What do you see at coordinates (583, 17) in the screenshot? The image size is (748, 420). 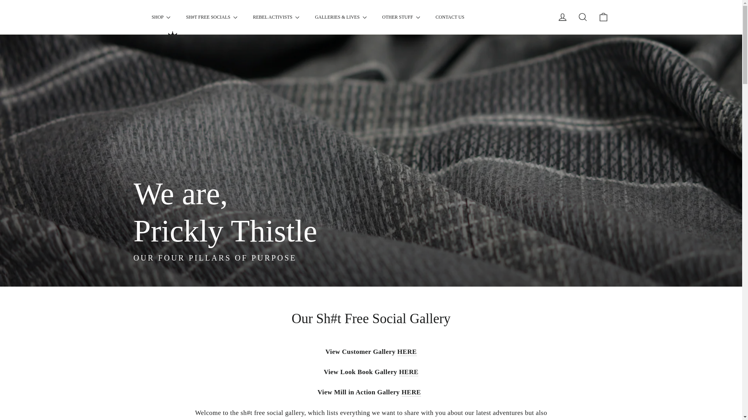 I see `icon-search` at bounding box center [583, 17].